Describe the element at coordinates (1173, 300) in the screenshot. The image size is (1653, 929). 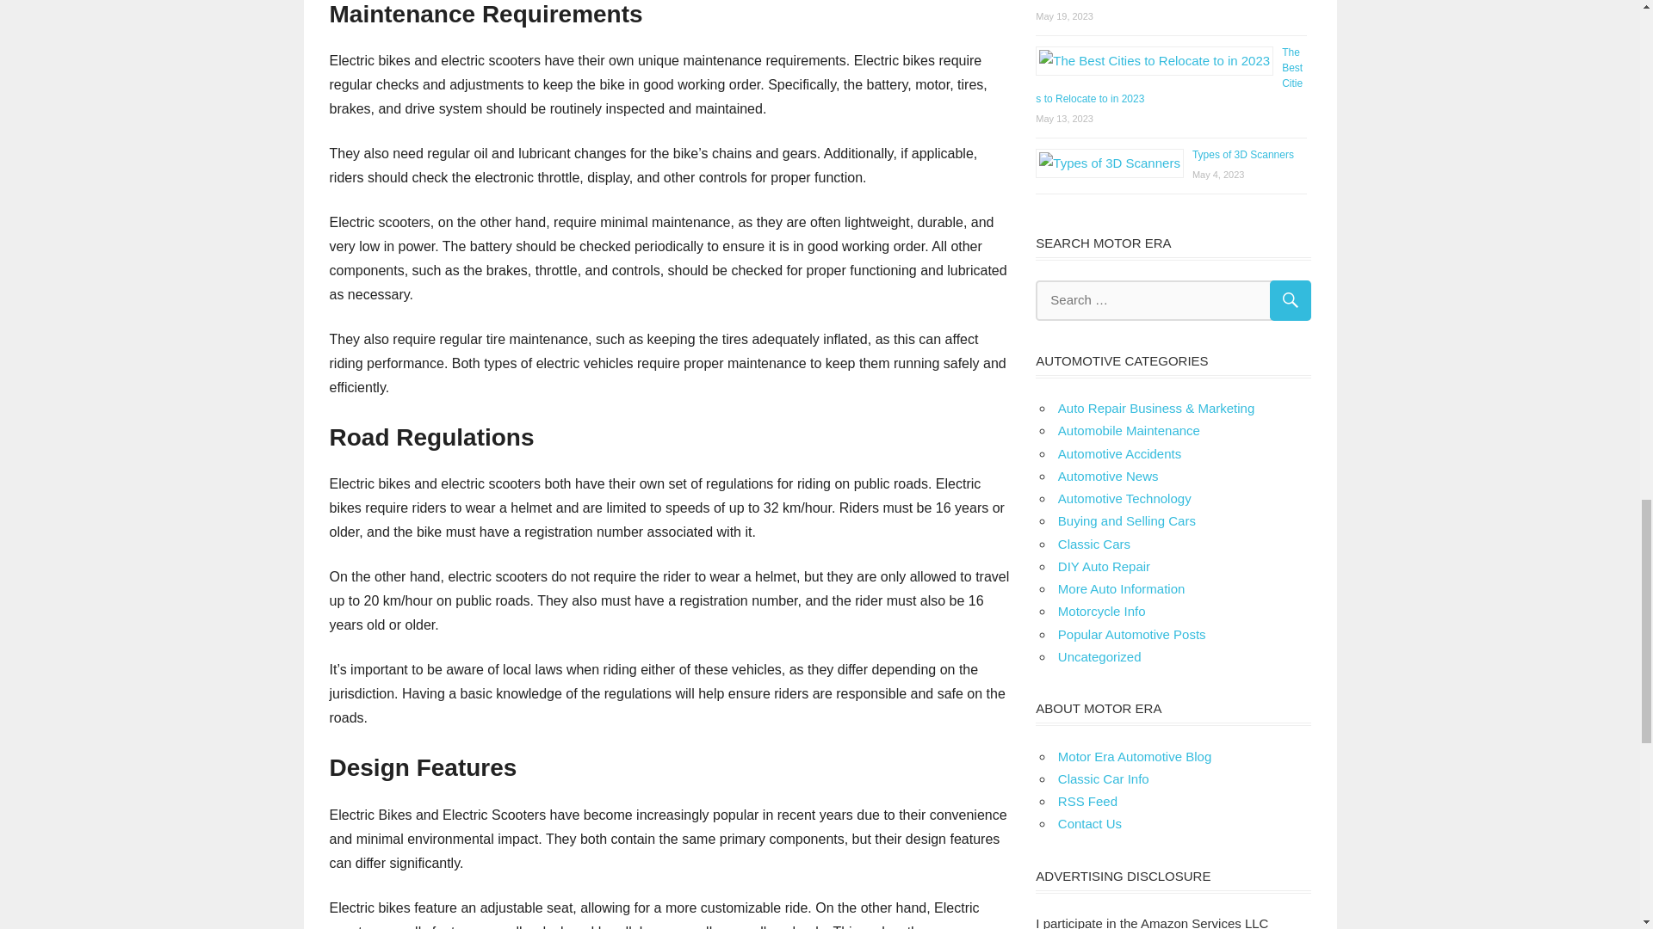
I see `Search for:` at that location.